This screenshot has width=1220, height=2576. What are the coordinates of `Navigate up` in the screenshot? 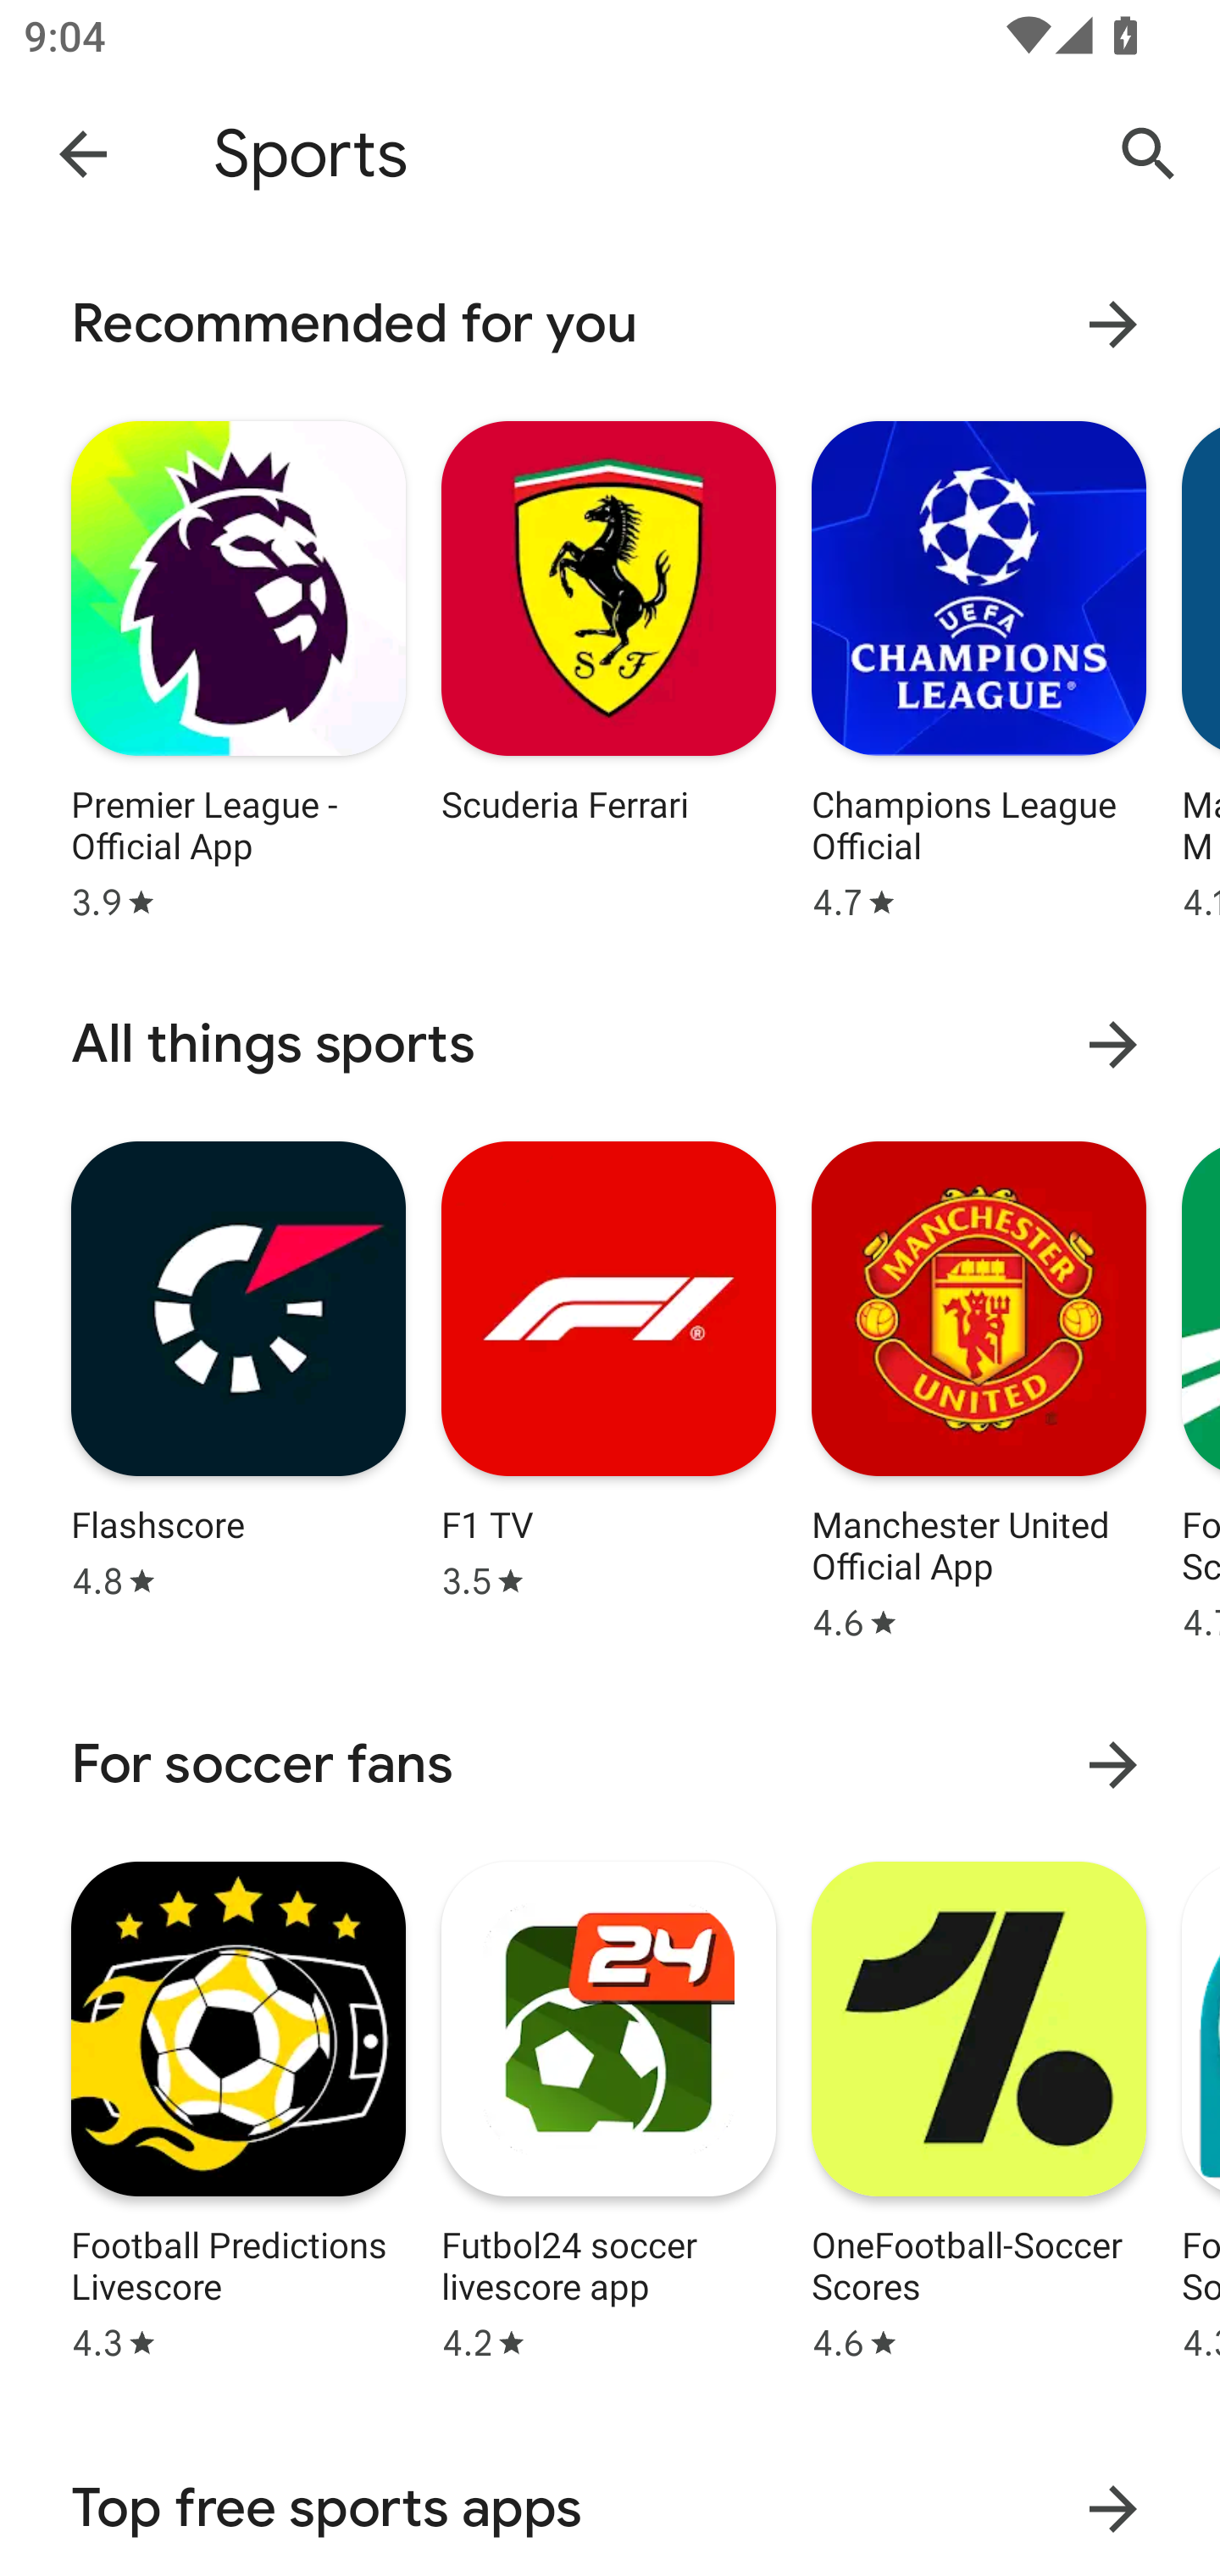 It's located at (83, 153).